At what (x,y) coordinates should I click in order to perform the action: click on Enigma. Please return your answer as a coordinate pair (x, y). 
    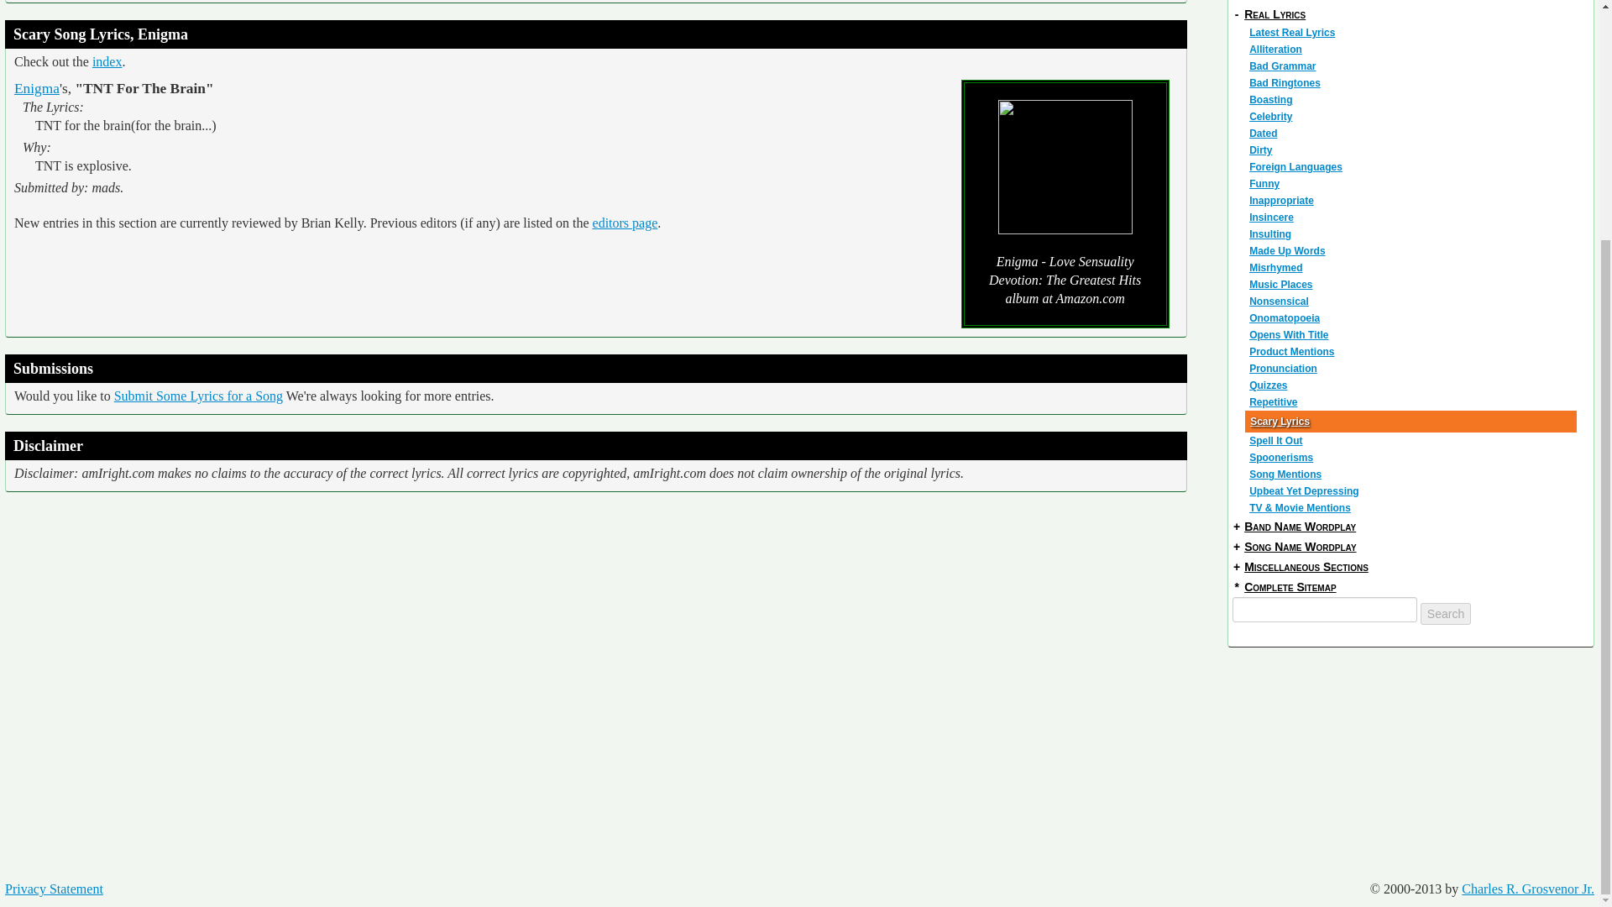
    Looking at the image, I should click on (37, 88).